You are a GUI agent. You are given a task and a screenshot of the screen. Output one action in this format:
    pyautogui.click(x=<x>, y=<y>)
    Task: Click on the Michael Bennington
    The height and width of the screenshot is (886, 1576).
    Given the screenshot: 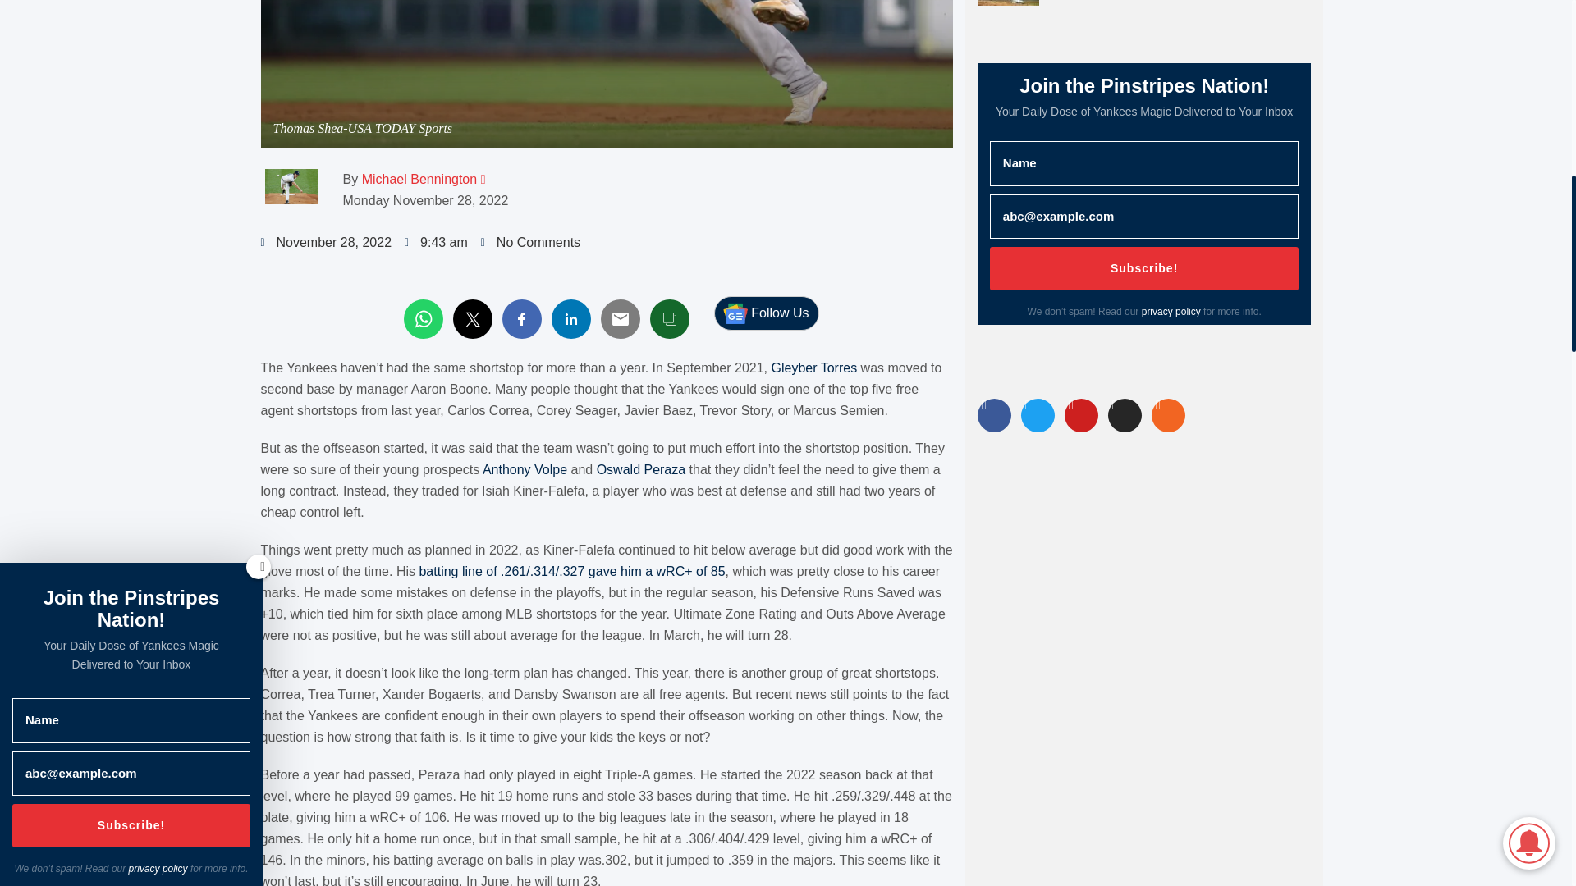 What is the action you would take?
    pyautogui.click(x=419, y=179)
    